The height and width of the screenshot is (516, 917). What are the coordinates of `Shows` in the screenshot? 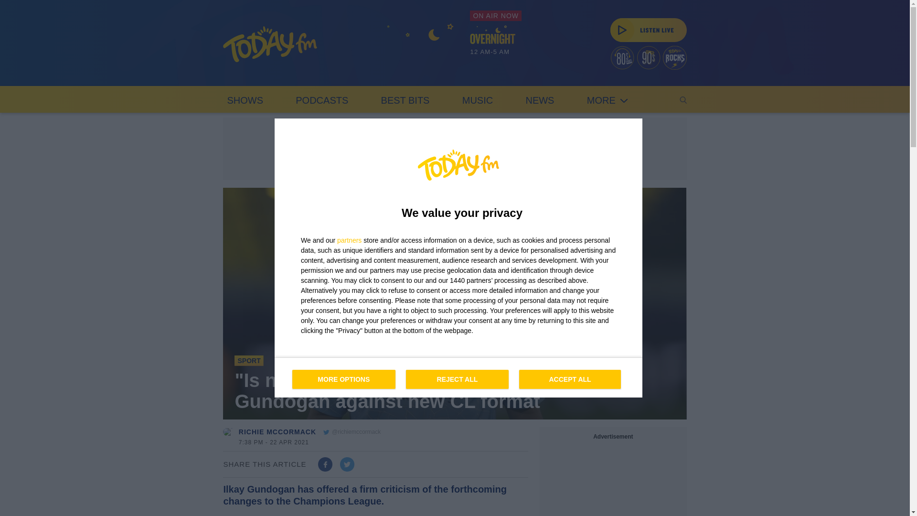 It's located at (322, 99).